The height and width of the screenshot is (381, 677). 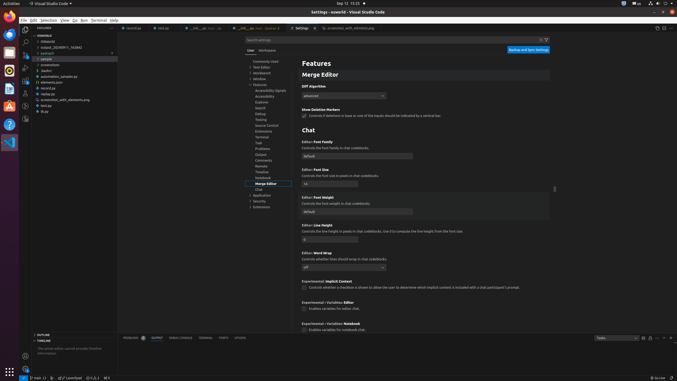 What do you see at coordinates (52, 378) in the screenshot?
I see `Show the GitLens Commit Graph` at bounding box center [52, 378].